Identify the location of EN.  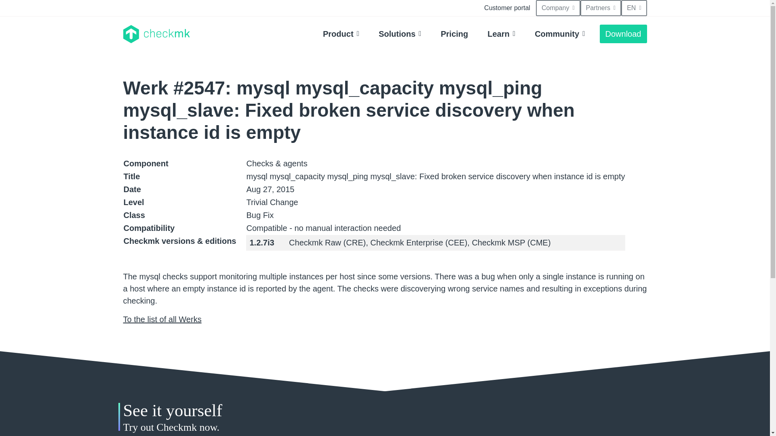
(634, 8).